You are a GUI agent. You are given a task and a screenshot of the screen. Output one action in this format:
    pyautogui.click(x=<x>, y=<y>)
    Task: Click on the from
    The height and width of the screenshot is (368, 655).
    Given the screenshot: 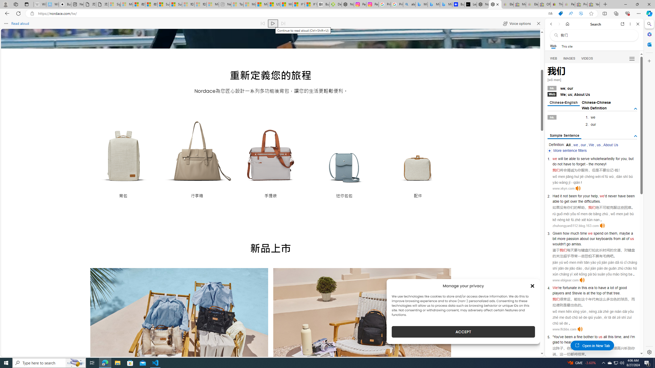 What is the action you would take?
    pyautogui.click(x=617, y=238)
    